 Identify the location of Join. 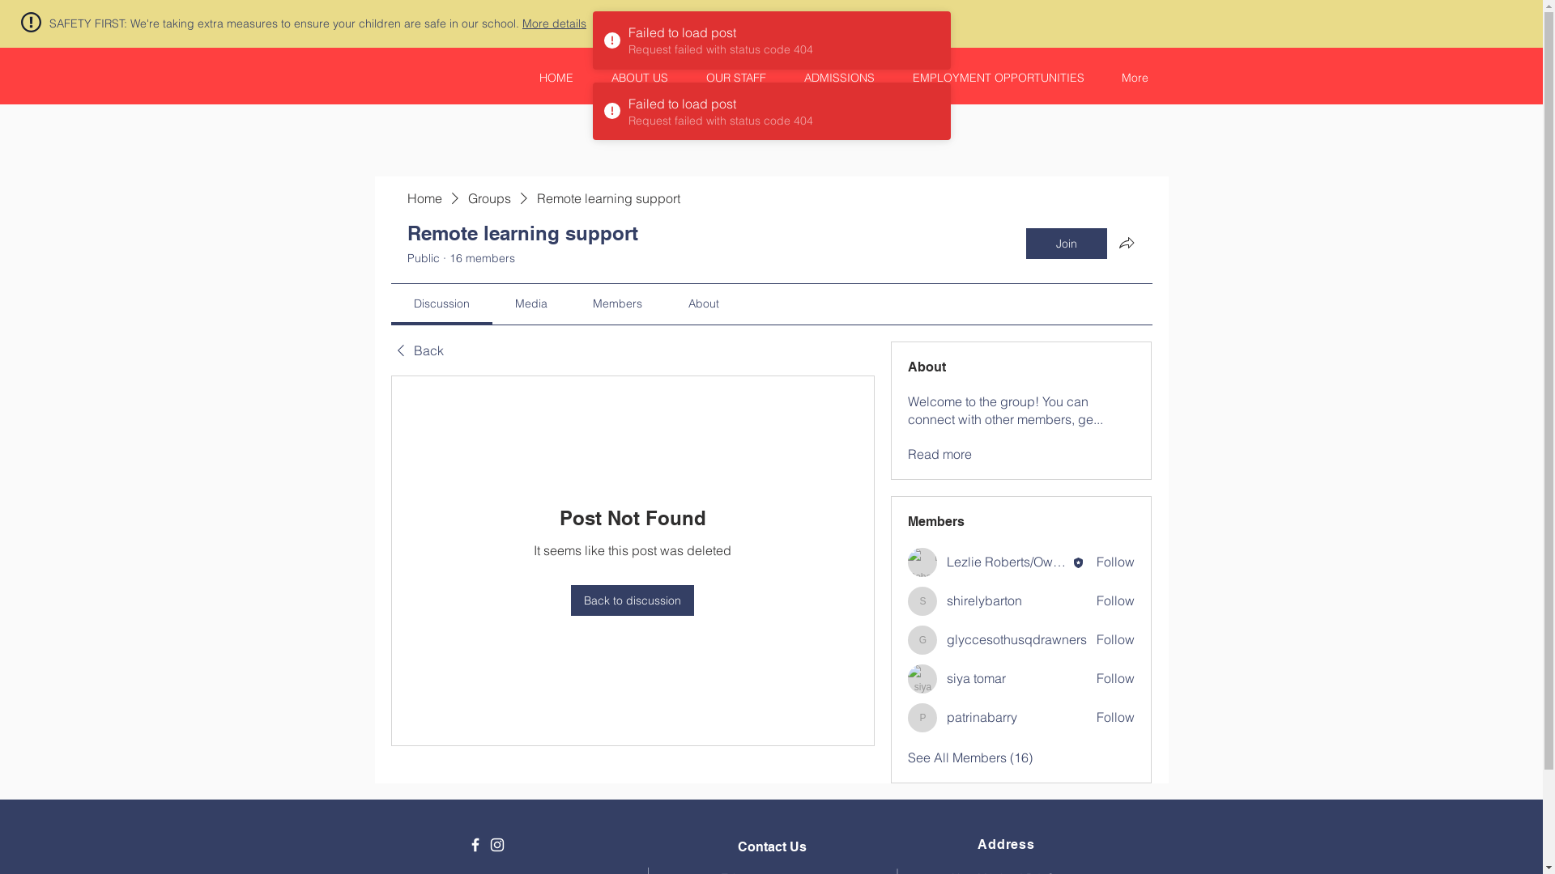
(1066, 244).